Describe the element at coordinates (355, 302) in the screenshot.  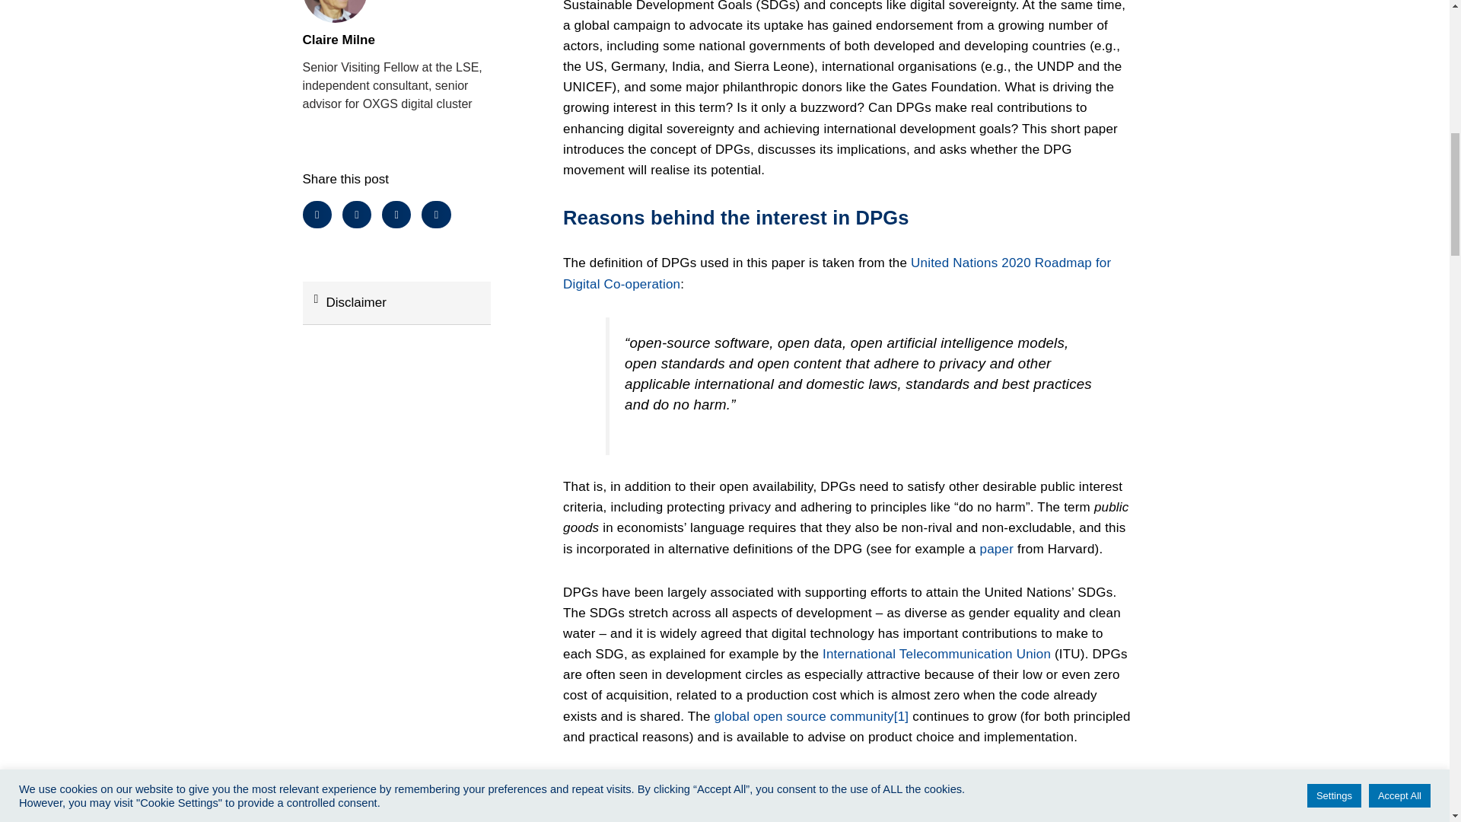
I see `Disclaimer` at that location.